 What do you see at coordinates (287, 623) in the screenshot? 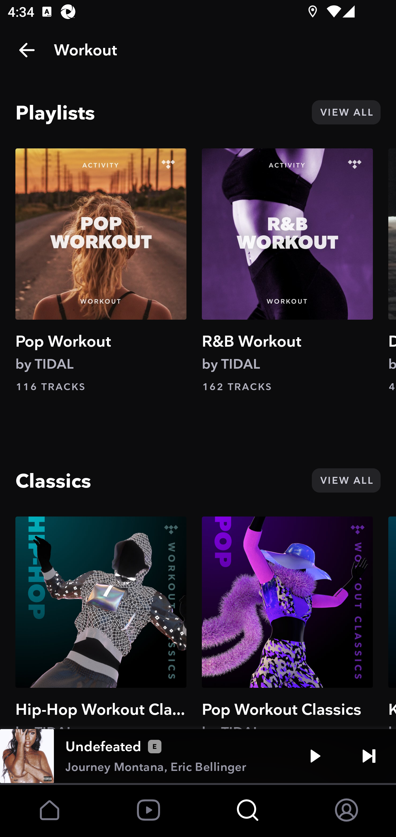
I see `Pop Workout Classics by TIDAL` at bounding box center [287, 623].